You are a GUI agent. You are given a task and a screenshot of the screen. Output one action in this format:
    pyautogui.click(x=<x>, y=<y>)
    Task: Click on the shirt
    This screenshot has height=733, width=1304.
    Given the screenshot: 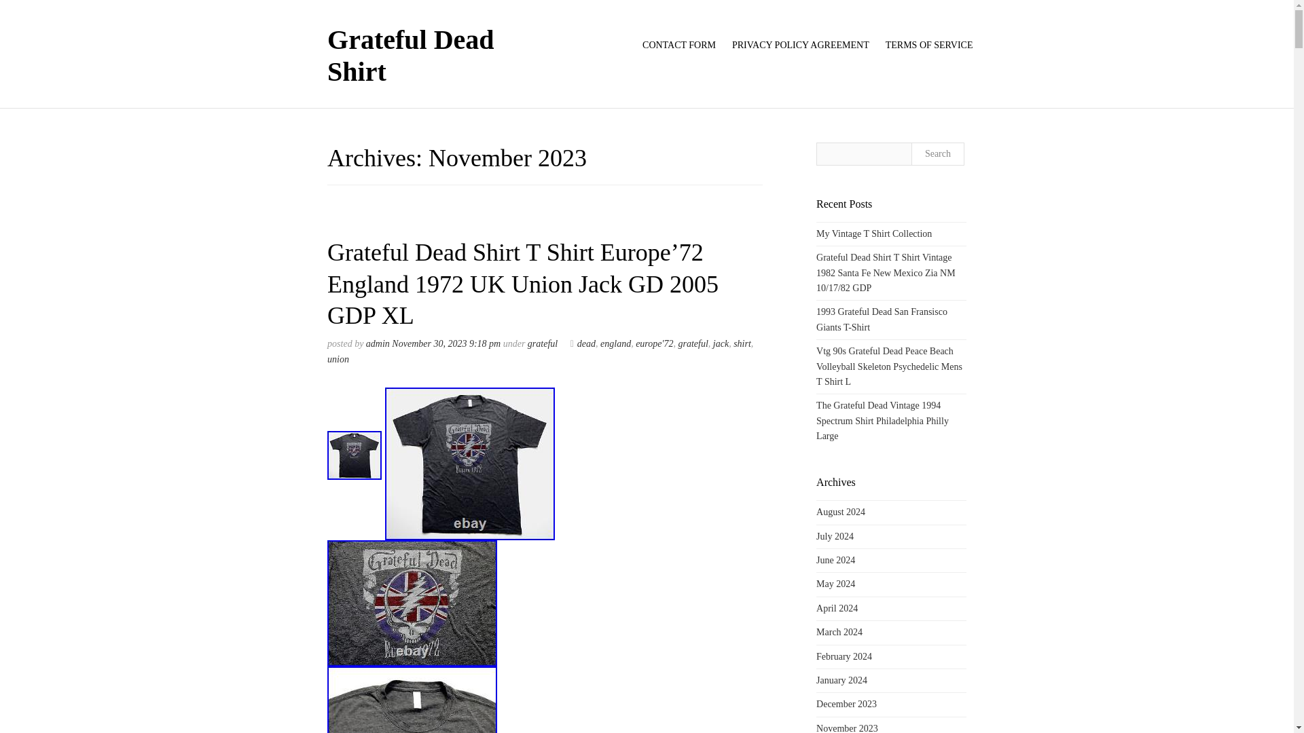 What is the action you would take?
    pyautogui.click(x=742, y=343)
    